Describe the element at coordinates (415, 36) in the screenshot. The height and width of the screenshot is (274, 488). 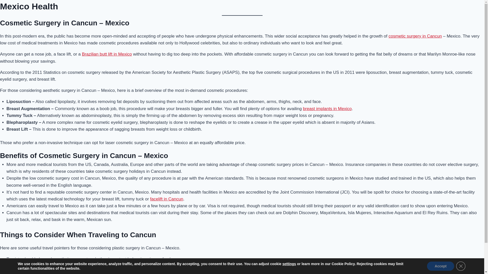
I see `Cosmetic Surgery in Cancun` at that location.